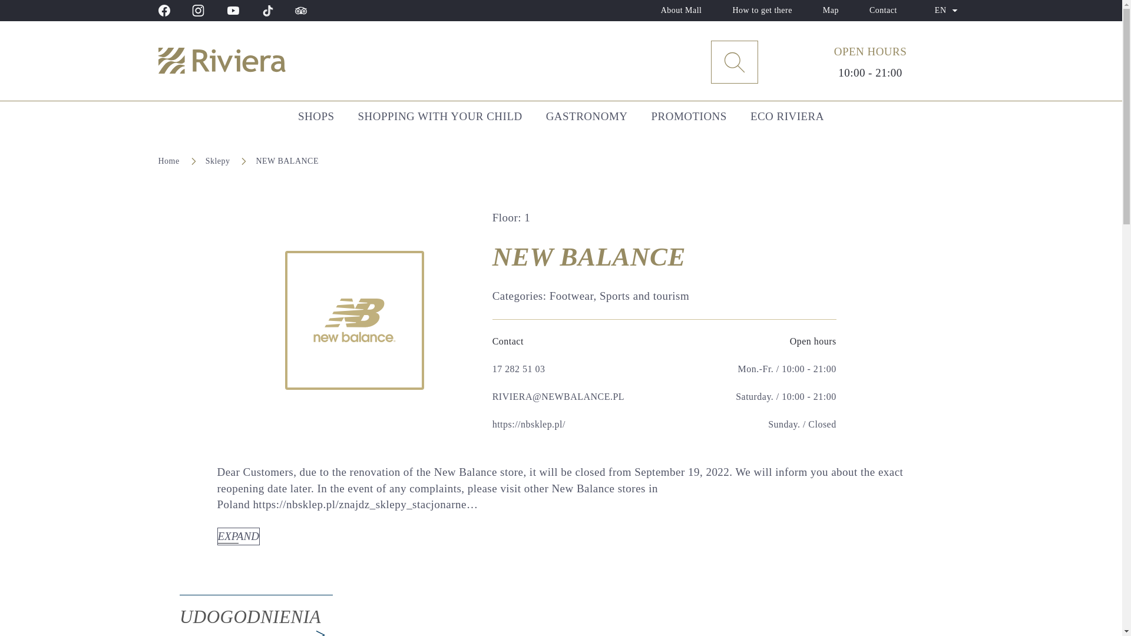  I want to click on Trip advisor, so click(300, 11).